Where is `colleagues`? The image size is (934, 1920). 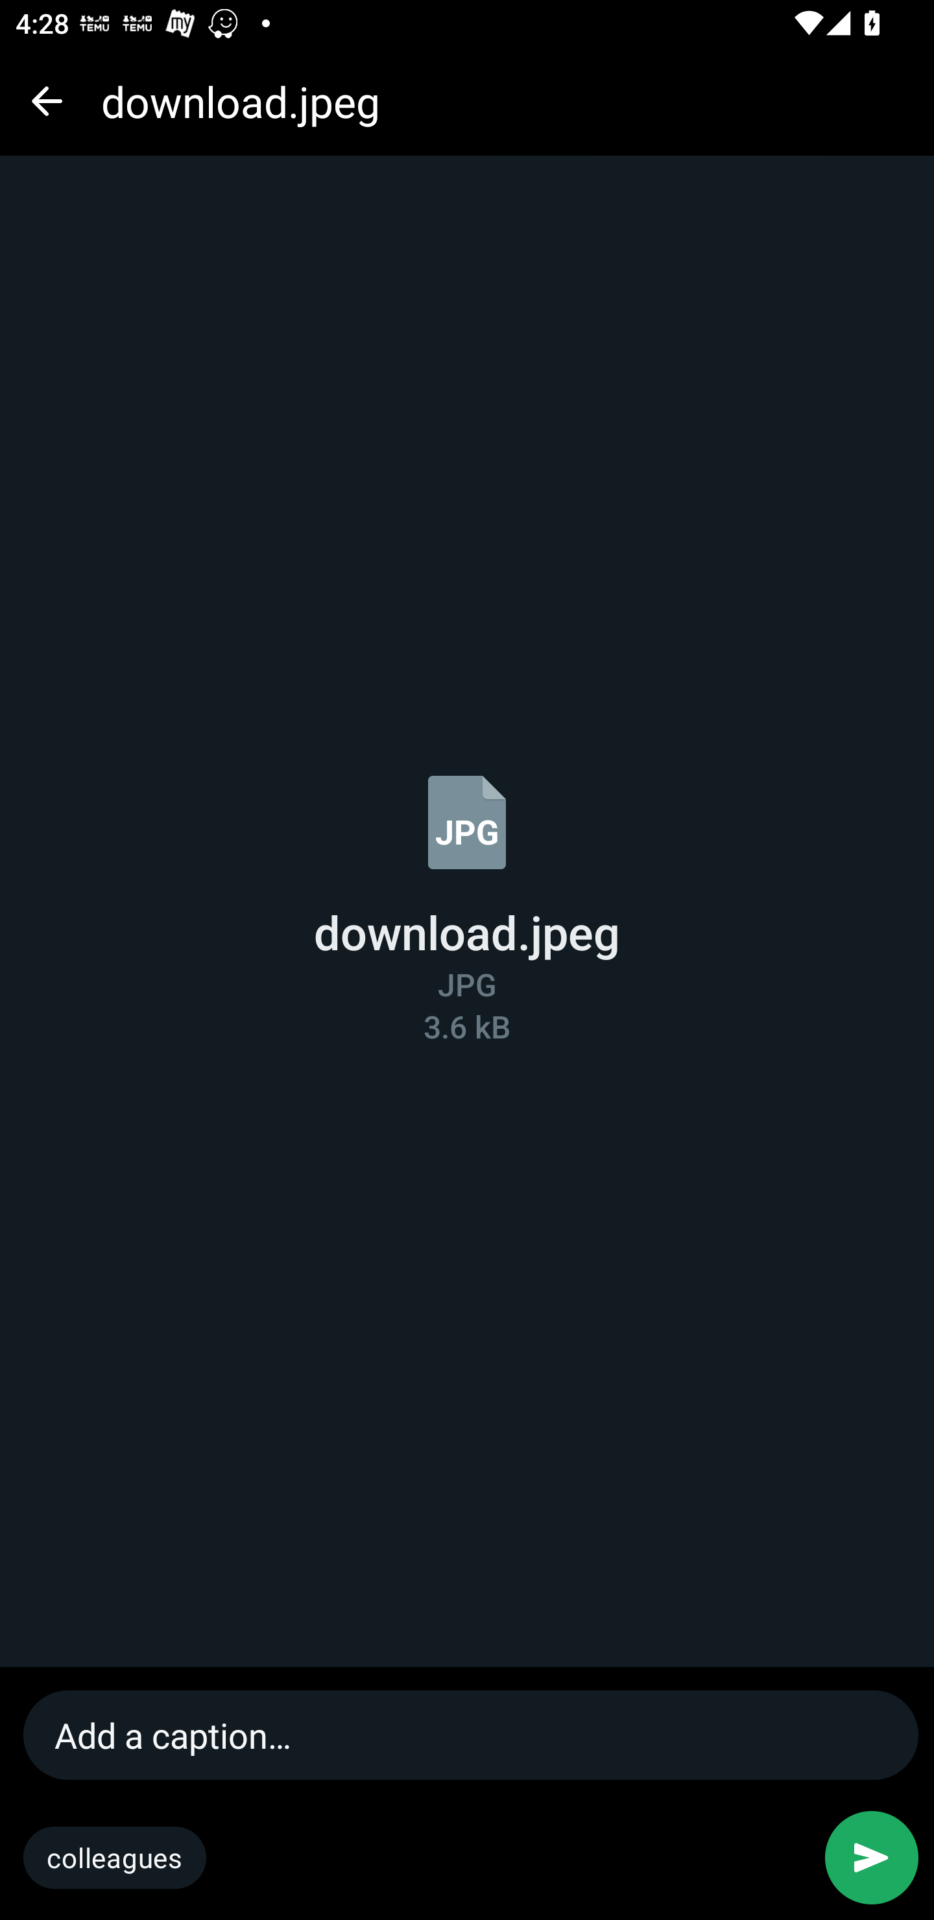
colleagues is located at coordinates (115, 1858).